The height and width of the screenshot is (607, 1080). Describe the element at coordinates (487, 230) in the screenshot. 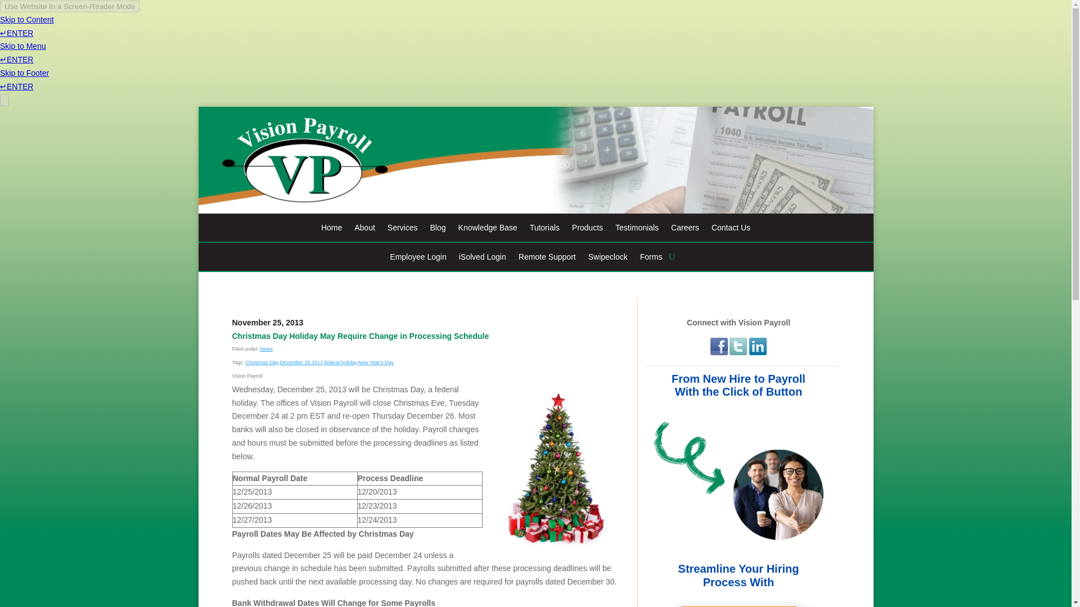

I see `Knowledge Base` at that location.